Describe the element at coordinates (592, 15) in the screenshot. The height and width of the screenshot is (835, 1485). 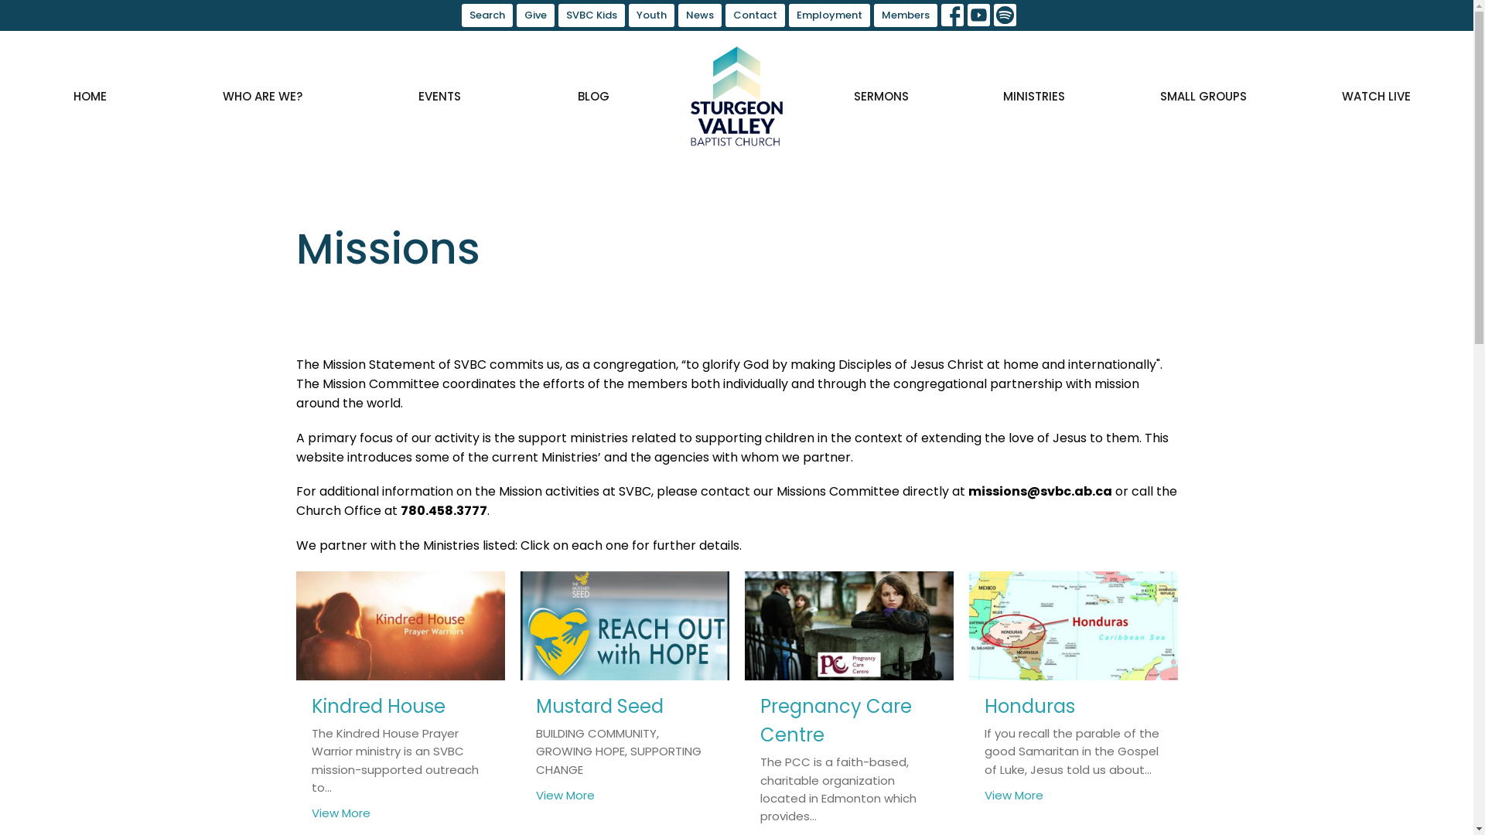
I see `SVBC Kids` at that location.